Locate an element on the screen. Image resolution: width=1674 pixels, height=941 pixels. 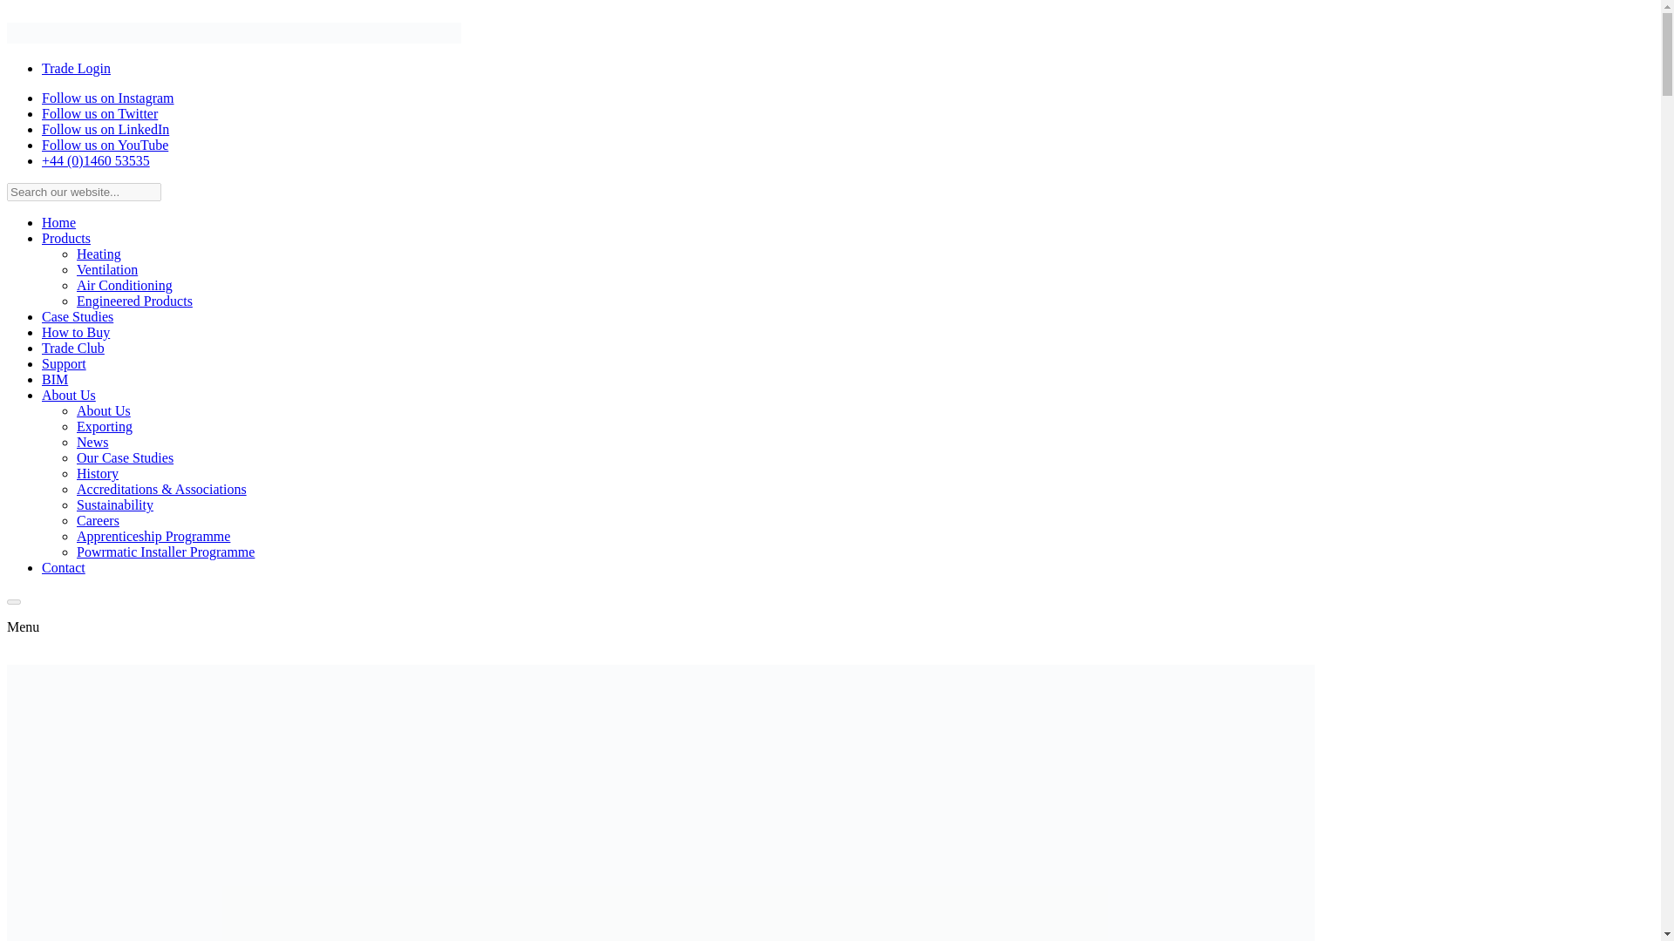
Heating is located at coordinates (99, 254).